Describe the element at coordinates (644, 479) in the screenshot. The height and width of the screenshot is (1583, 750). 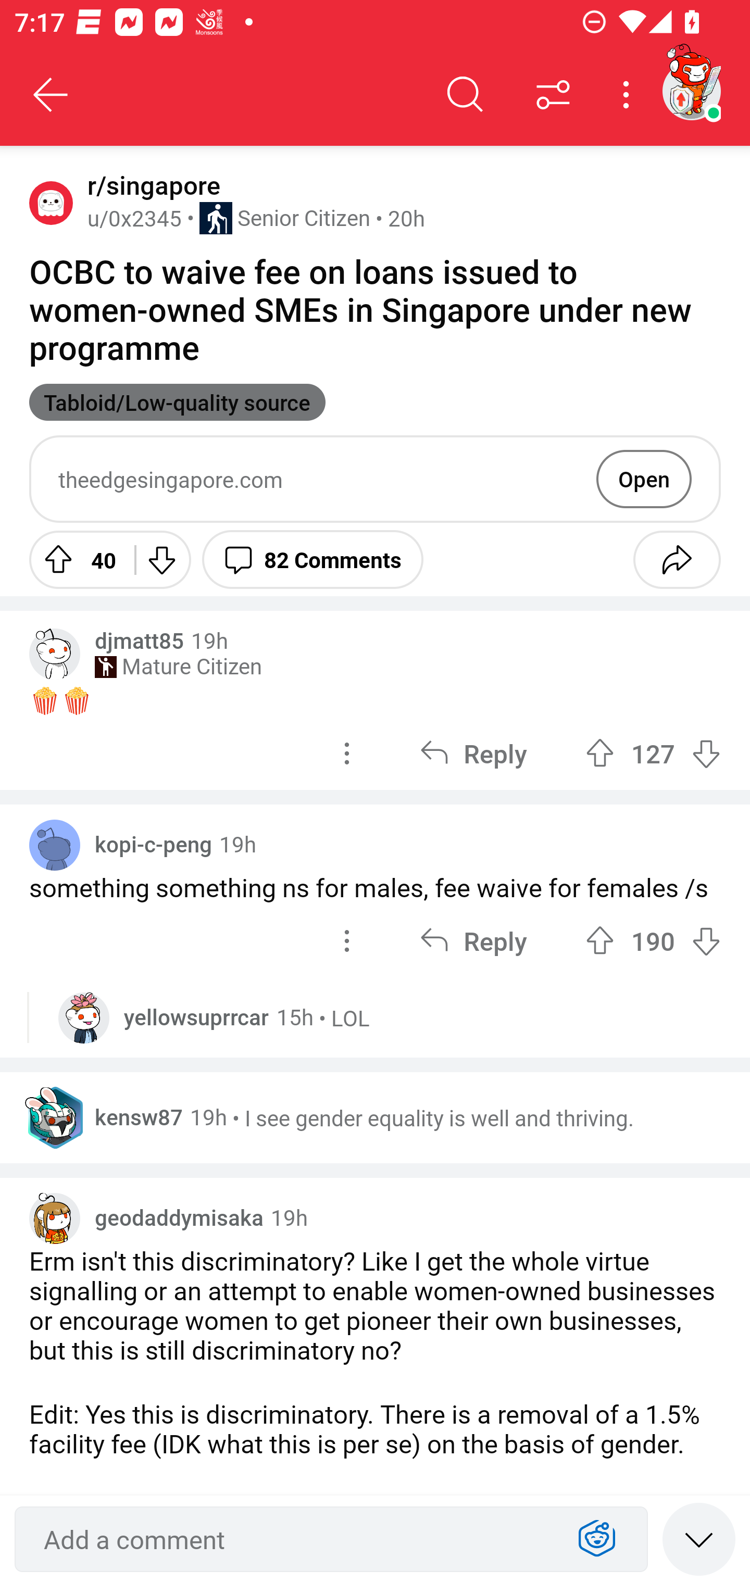
I see `Open` at that location.